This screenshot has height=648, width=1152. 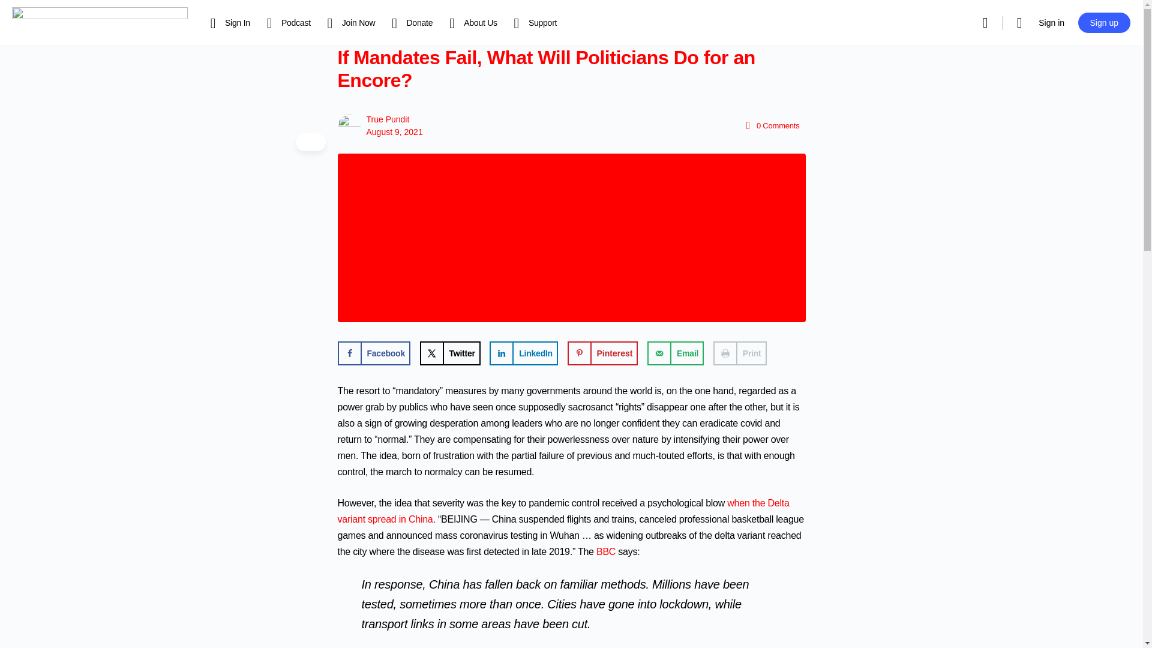 I want to click on 0 Comments, so click(x=771, y=125).